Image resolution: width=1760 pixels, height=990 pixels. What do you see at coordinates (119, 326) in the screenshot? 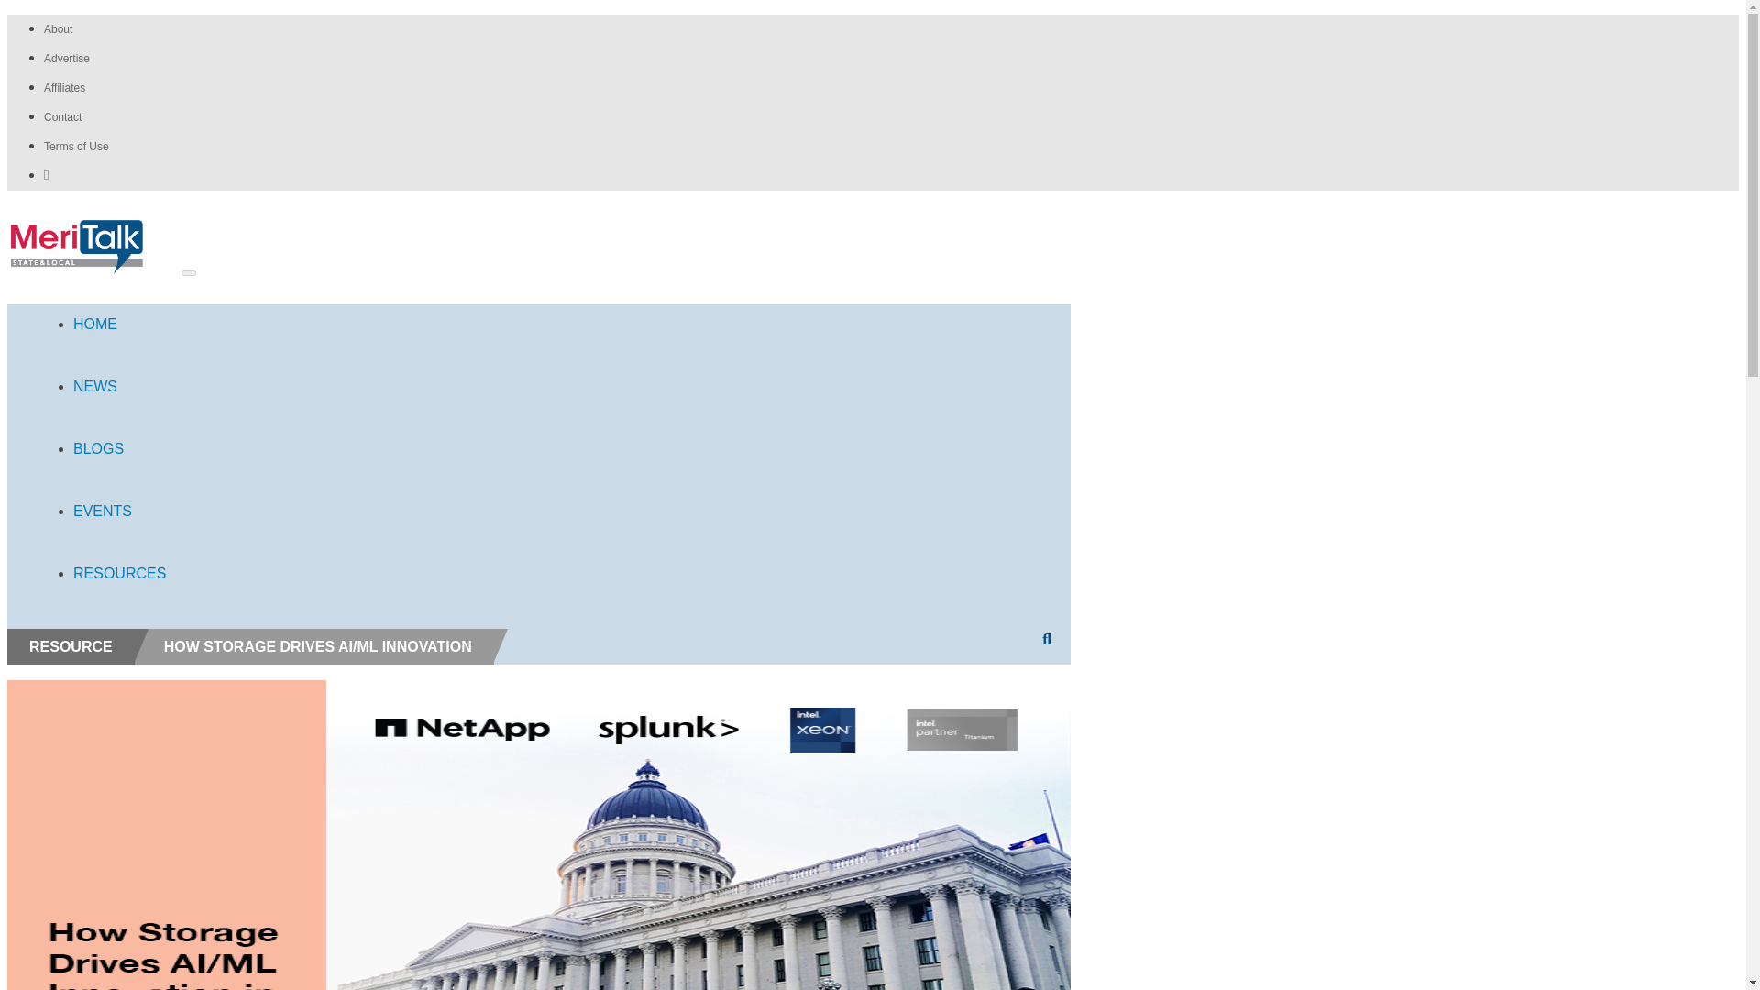
I see `Home` at bounding box center [119, 326].